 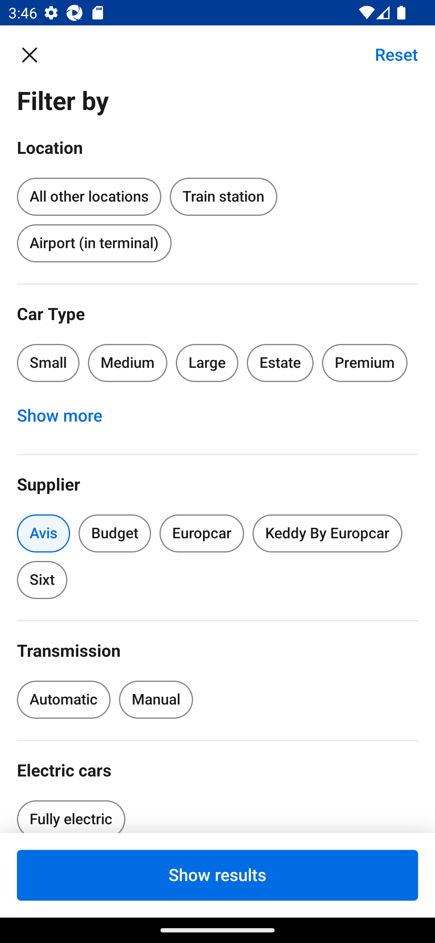 I want to click on Estate, so click(x=280, y=363).